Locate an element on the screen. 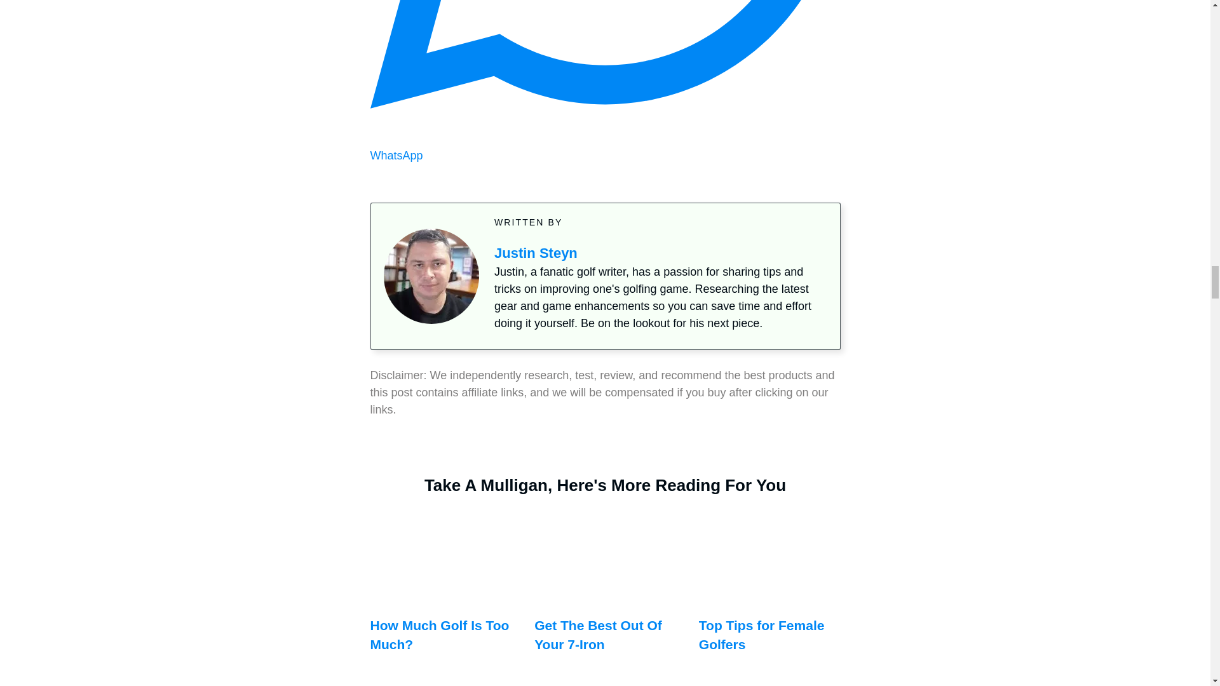  How Much Golf Is Too Much? is located at coordinates (440, 596).